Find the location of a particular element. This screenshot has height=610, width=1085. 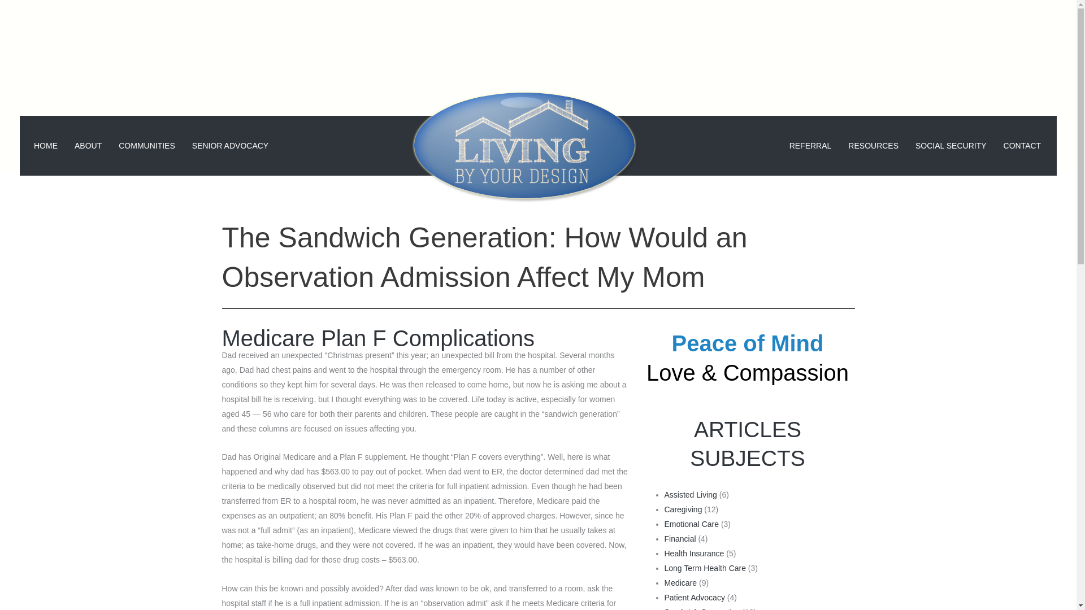

ABOUT is located at coordinates (88, 145).